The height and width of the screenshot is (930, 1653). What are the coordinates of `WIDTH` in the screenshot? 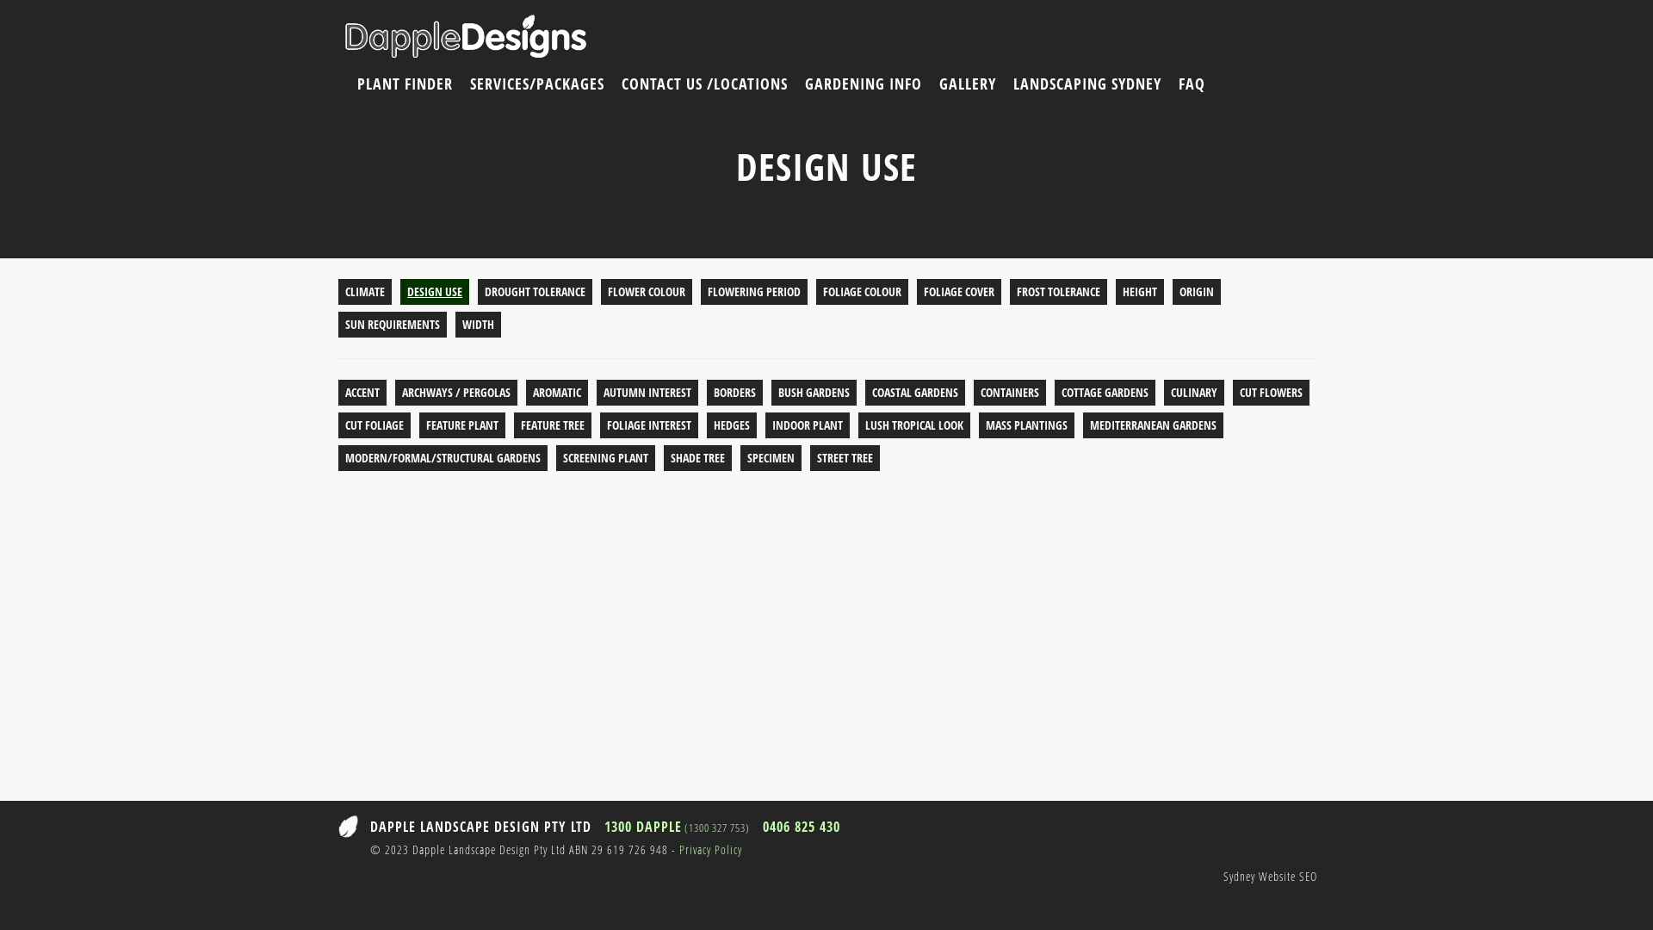 It's located at (479, 325).